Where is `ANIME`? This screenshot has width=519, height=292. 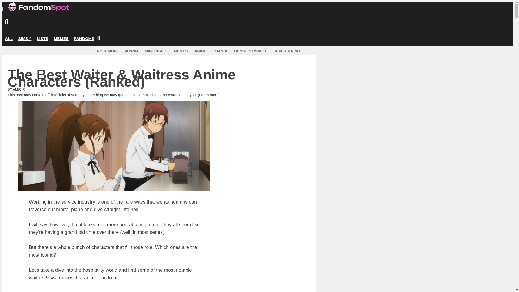
ANIME is located at coordinates (200, 51).